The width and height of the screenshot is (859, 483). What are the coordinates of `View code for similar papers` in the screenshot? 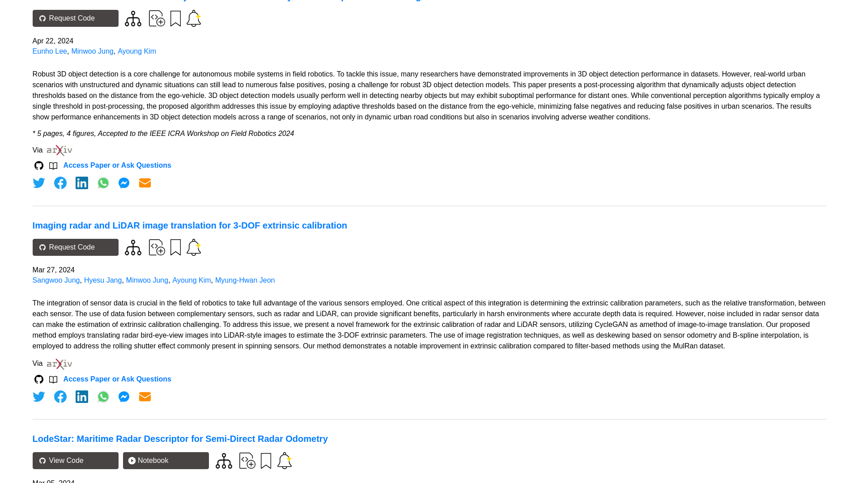 It's located at (133, 18).